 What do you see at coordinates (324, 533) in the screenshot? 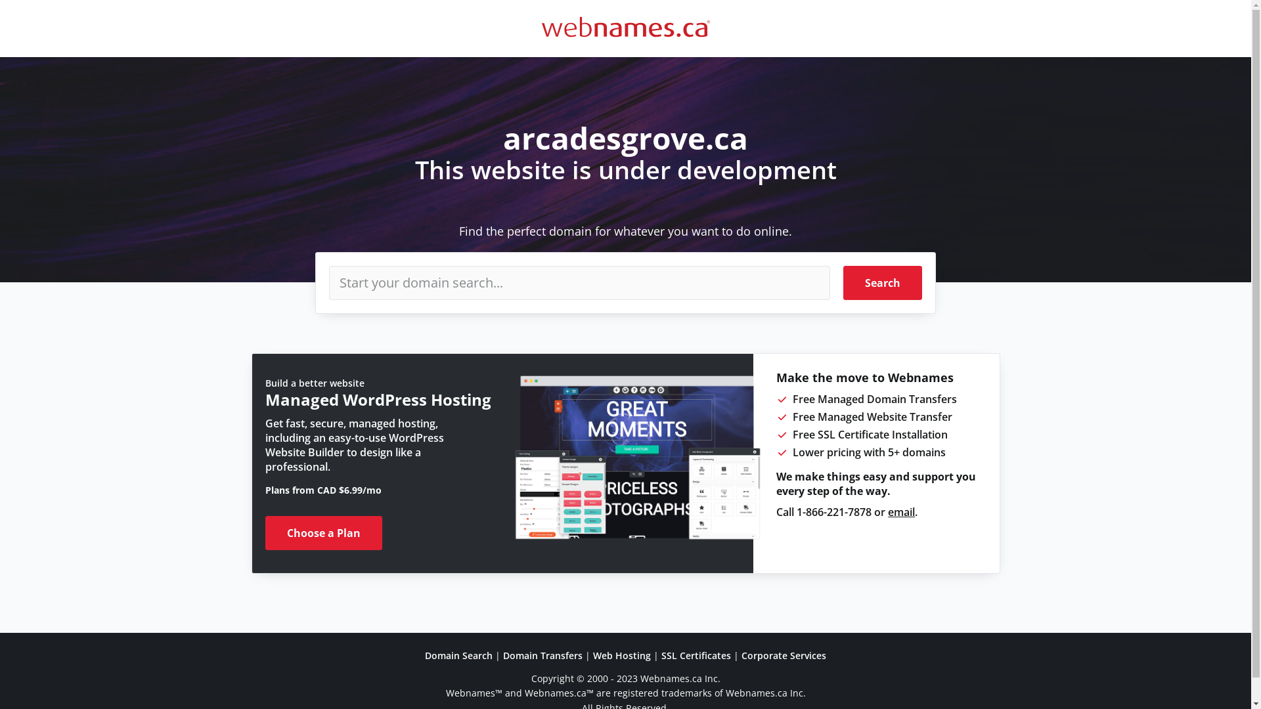
I see `Choose a Plan` at bounding box center [324, 533].